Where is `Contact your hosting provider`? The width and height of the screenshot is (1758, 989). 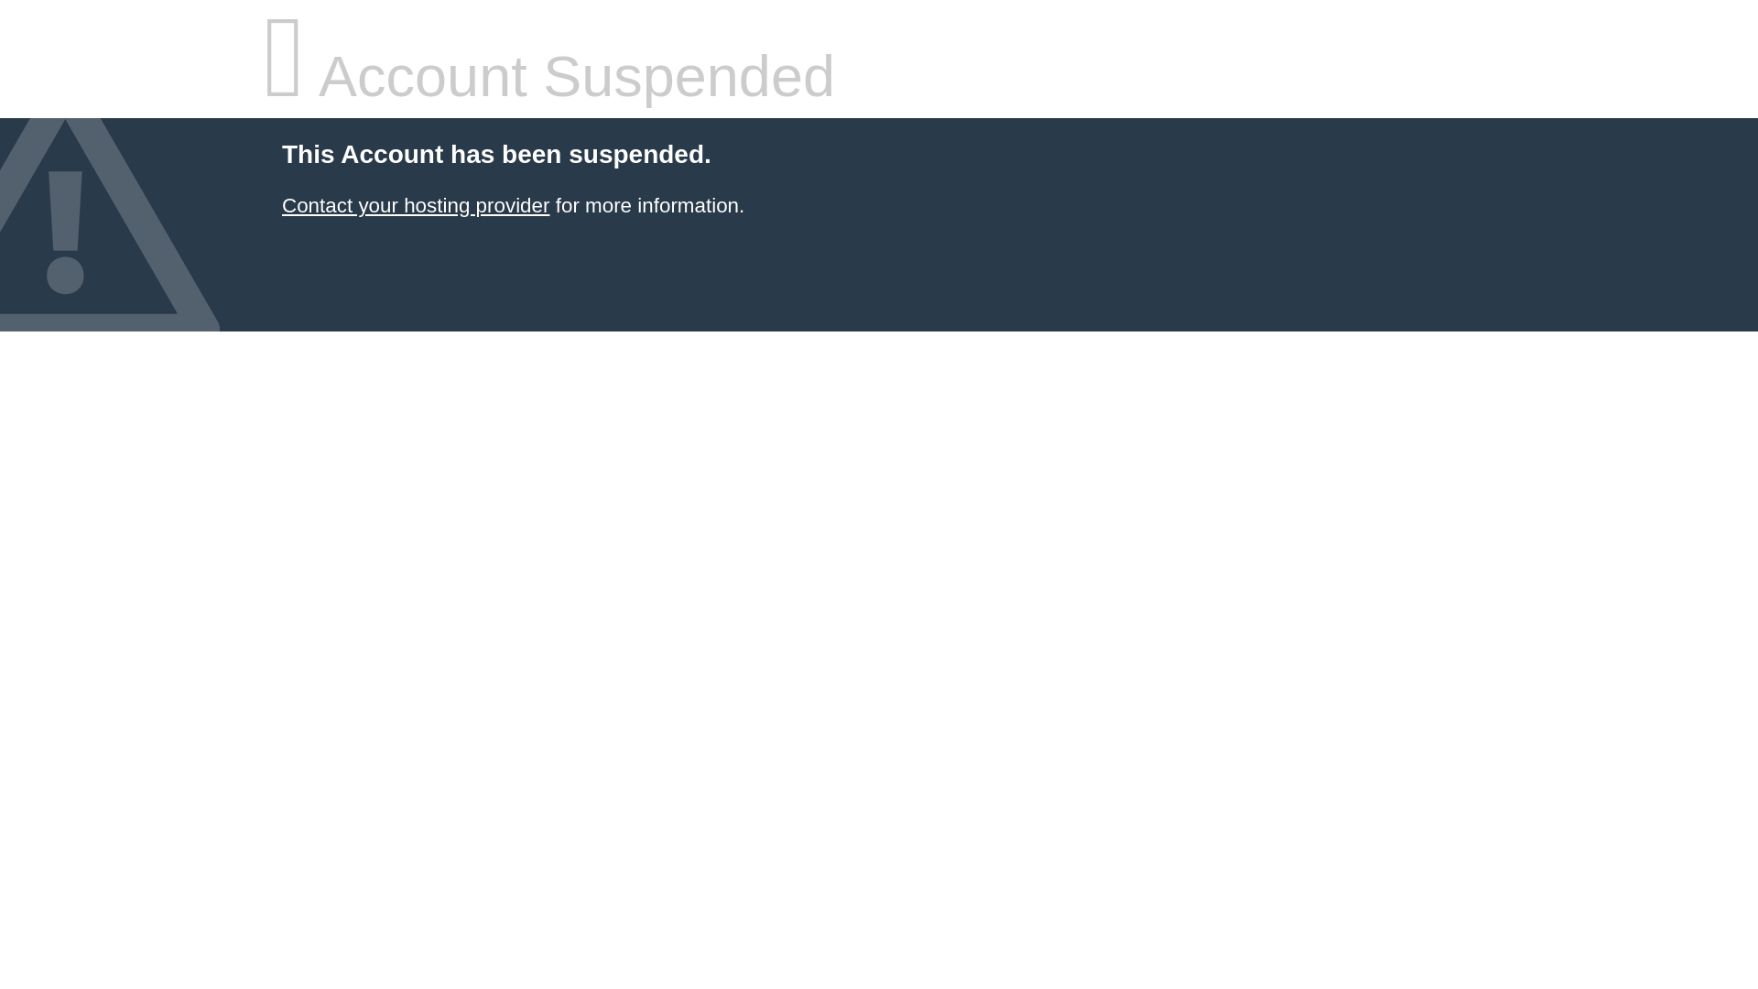
Contact your hosting provider is located at coordinates (415, 205).